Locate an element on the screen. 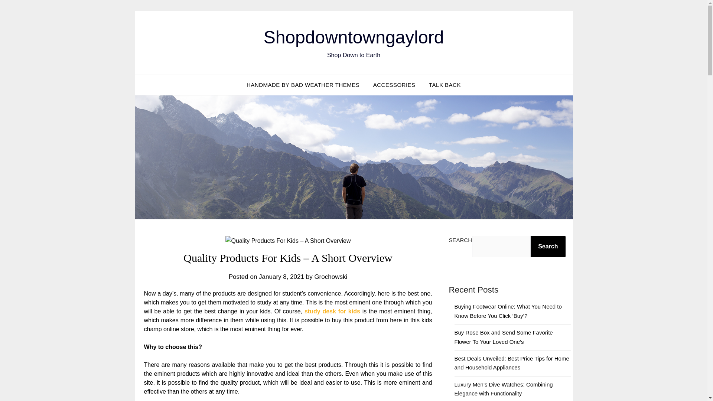  January 8, 2021 is located at coordinates (281, 276).